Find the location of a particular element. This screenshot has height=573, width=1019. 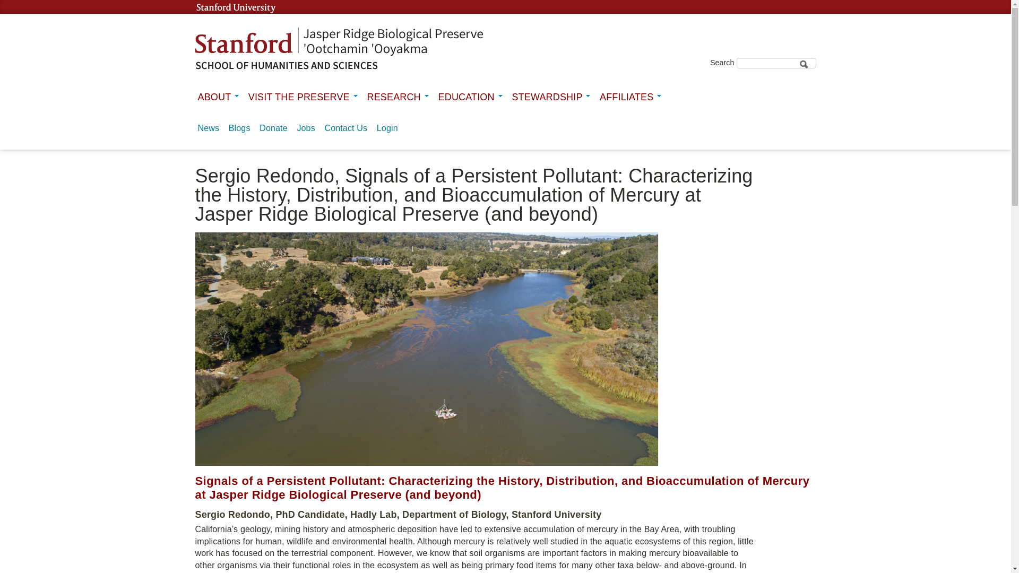

EDUCATION is located at coordinates (470, 97).